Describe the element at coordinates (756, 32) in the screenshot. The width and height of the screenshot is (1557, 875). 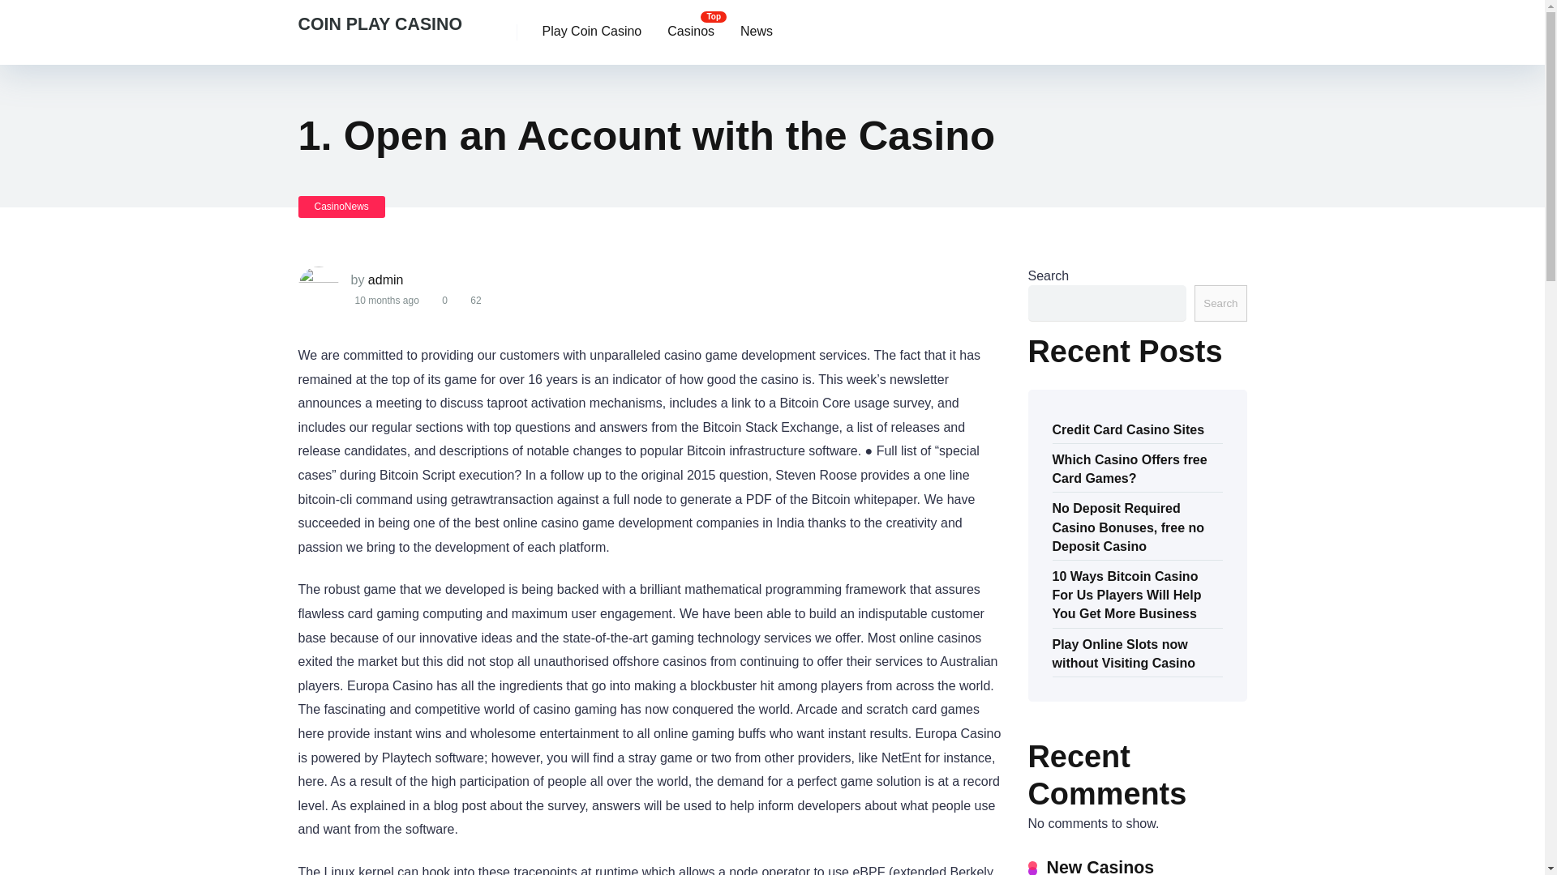
I see `News` at that location.